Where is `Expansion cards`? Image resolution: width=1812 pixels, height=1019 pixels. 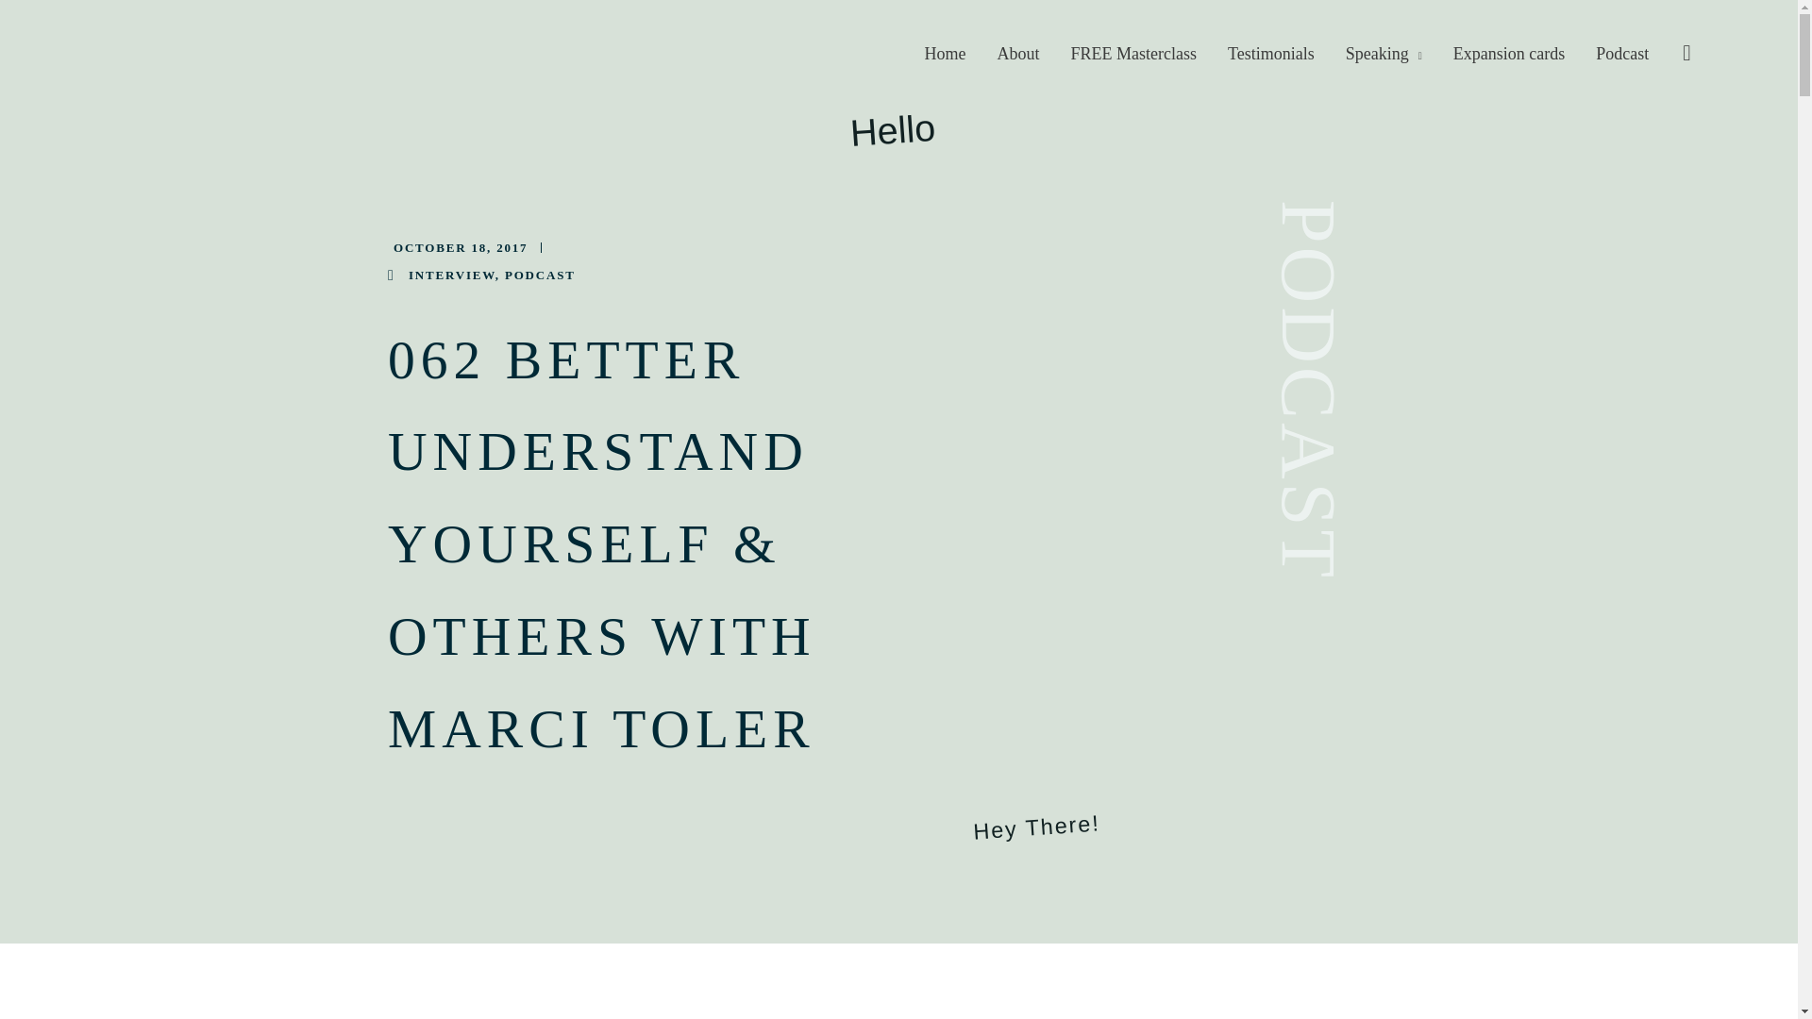
Expansion cards is located at coordinates (1510, 53).